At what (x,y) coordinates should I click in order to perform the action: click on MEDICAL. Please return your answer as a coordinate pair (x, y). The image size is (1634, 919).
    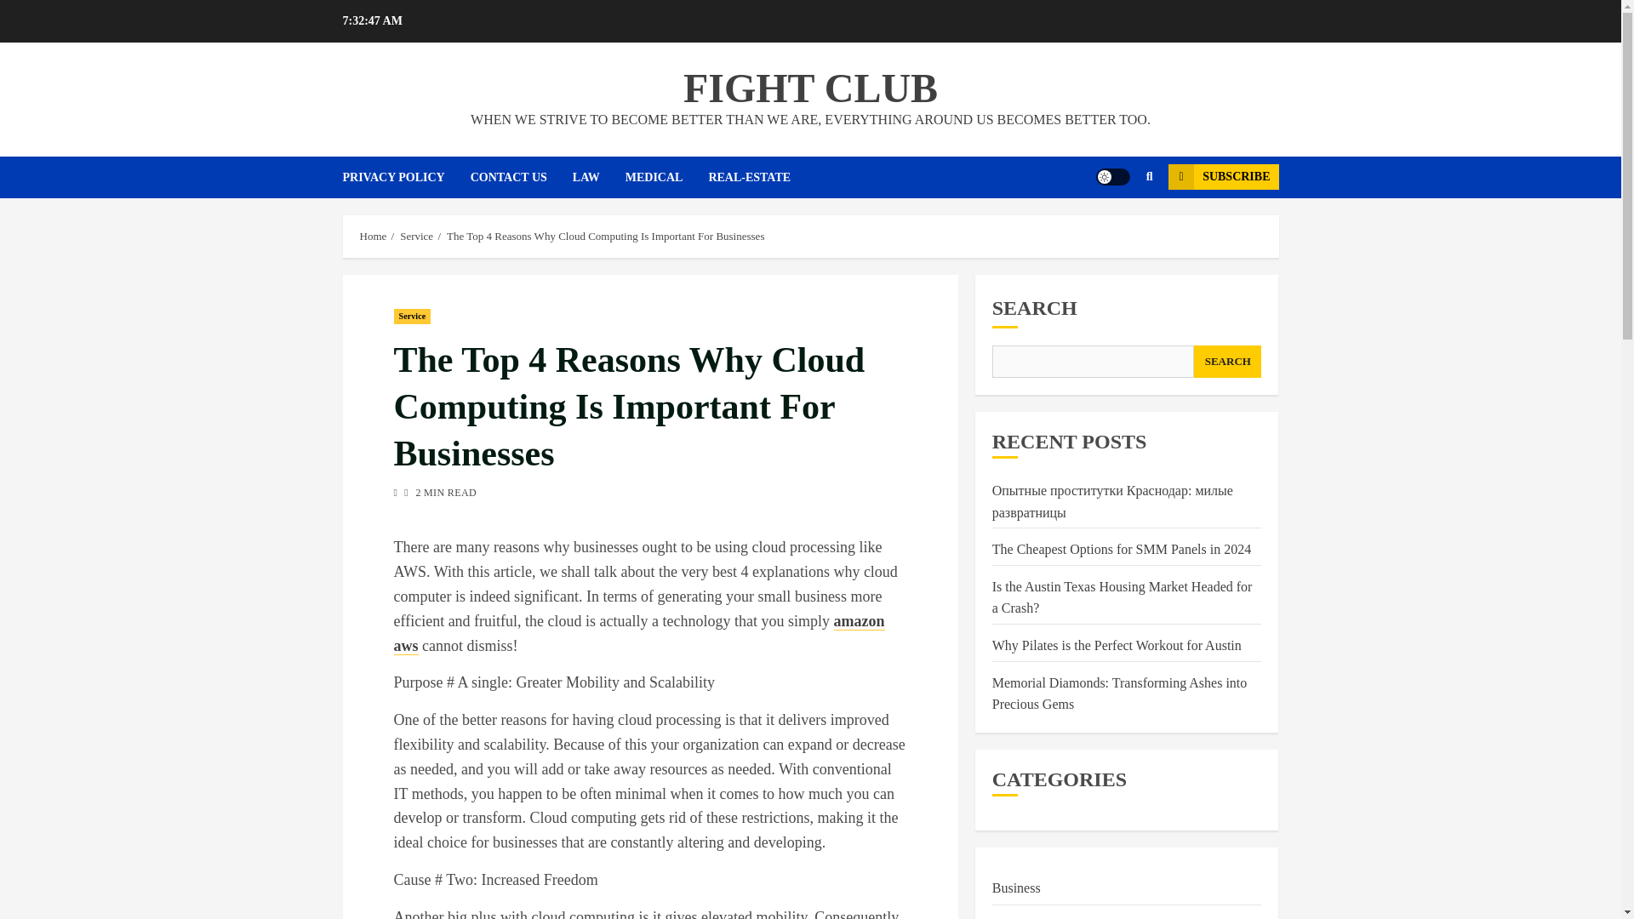
    Looking at the image, I should click on (667, 177).